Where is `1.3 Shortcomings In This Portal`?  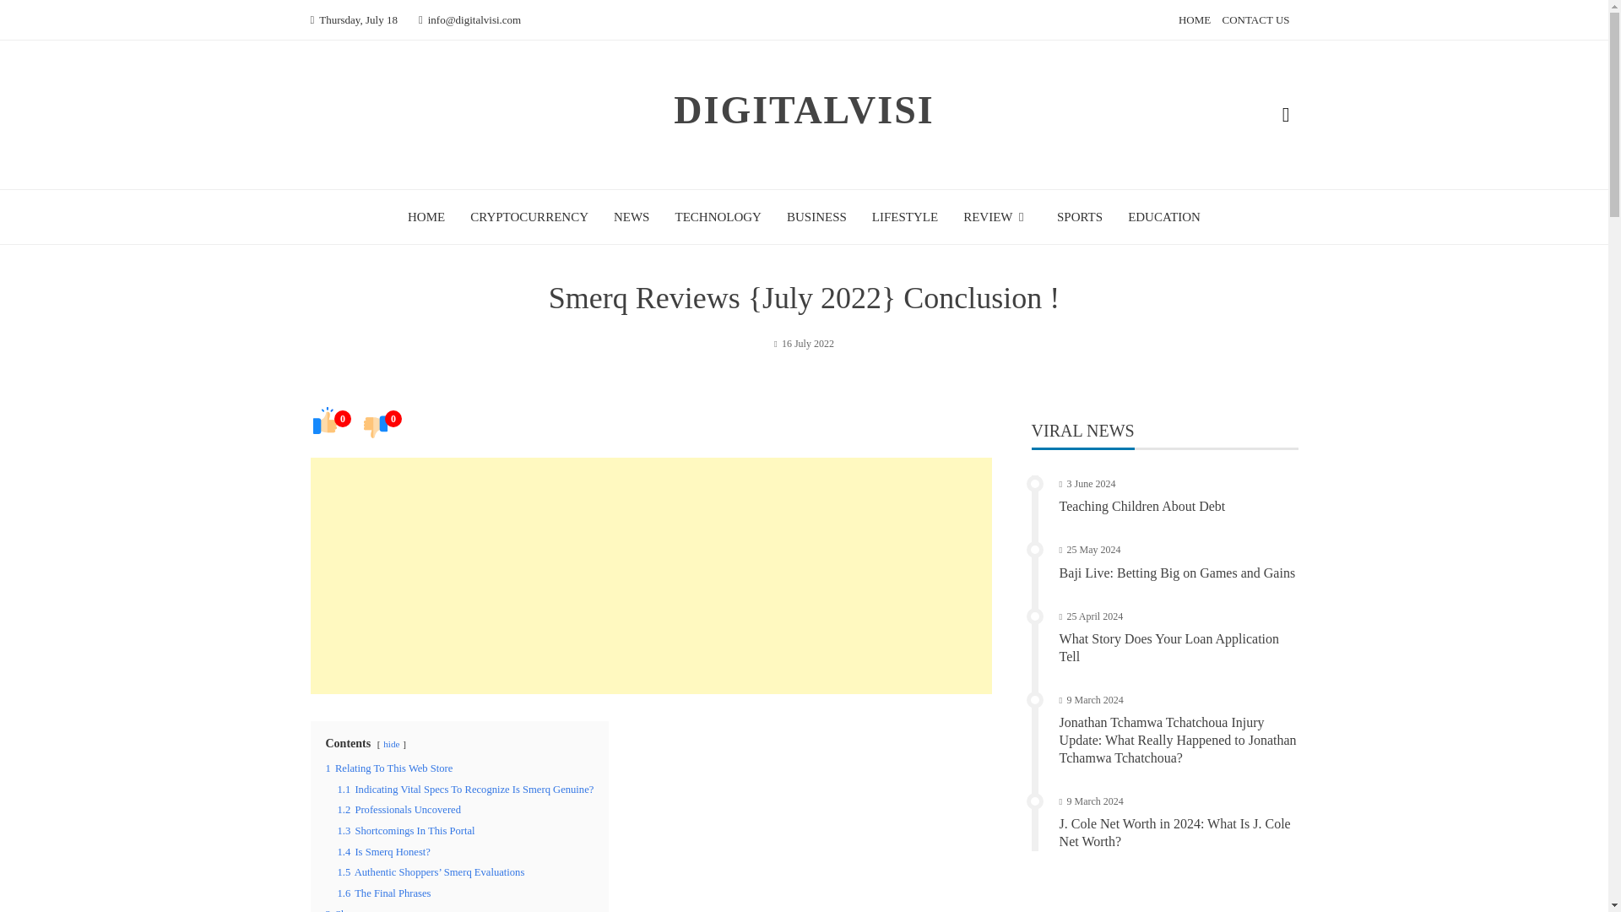
1.3 Shortcomings In This Portal is located at coordinates (405, 831).